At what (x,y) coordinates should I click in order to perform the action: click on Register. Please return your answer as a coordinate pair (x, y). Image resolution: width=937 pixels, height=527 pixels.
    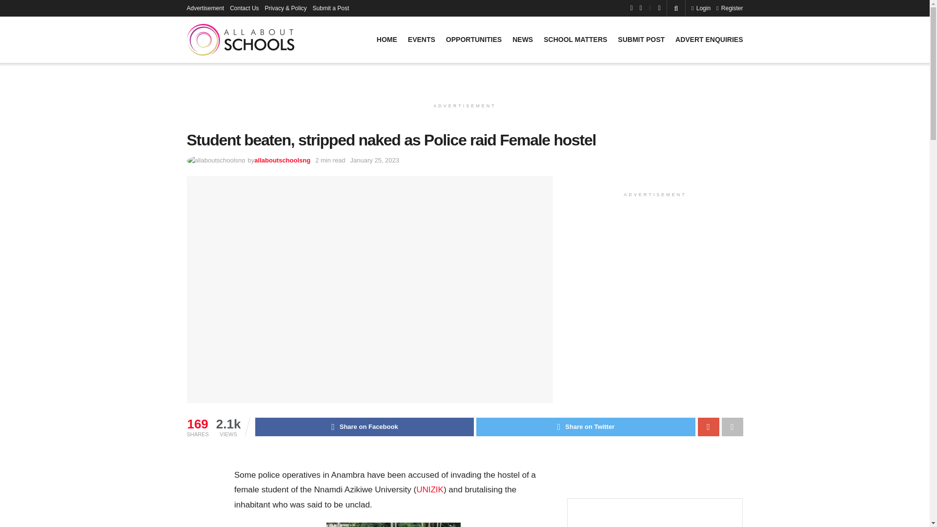
    Looking at the image, I should click on (730, 8).